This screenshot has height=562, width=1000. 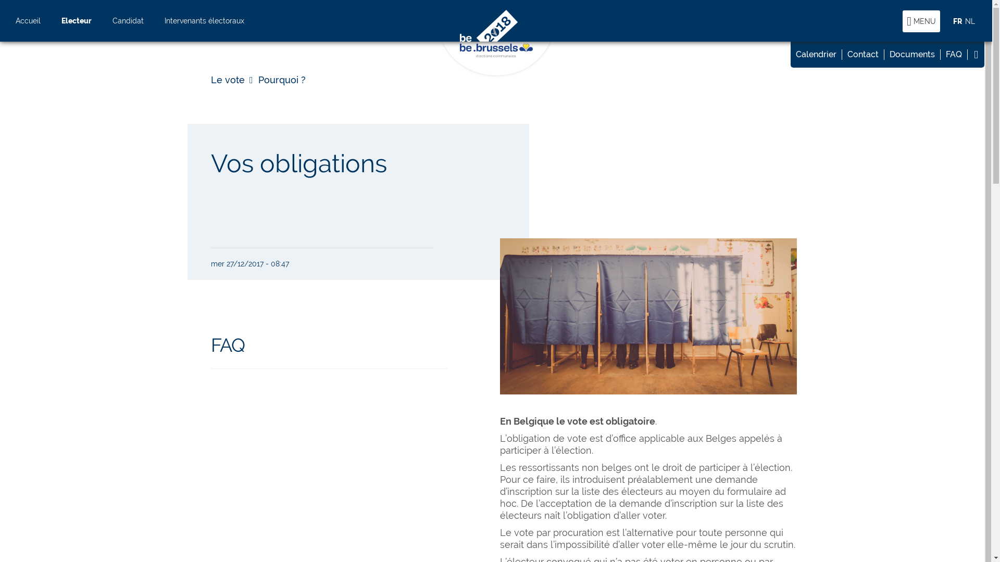 What do you see at coordinates (77, 21) in the screenshot?
I see `Electeur` at bounding box center [77, 21].